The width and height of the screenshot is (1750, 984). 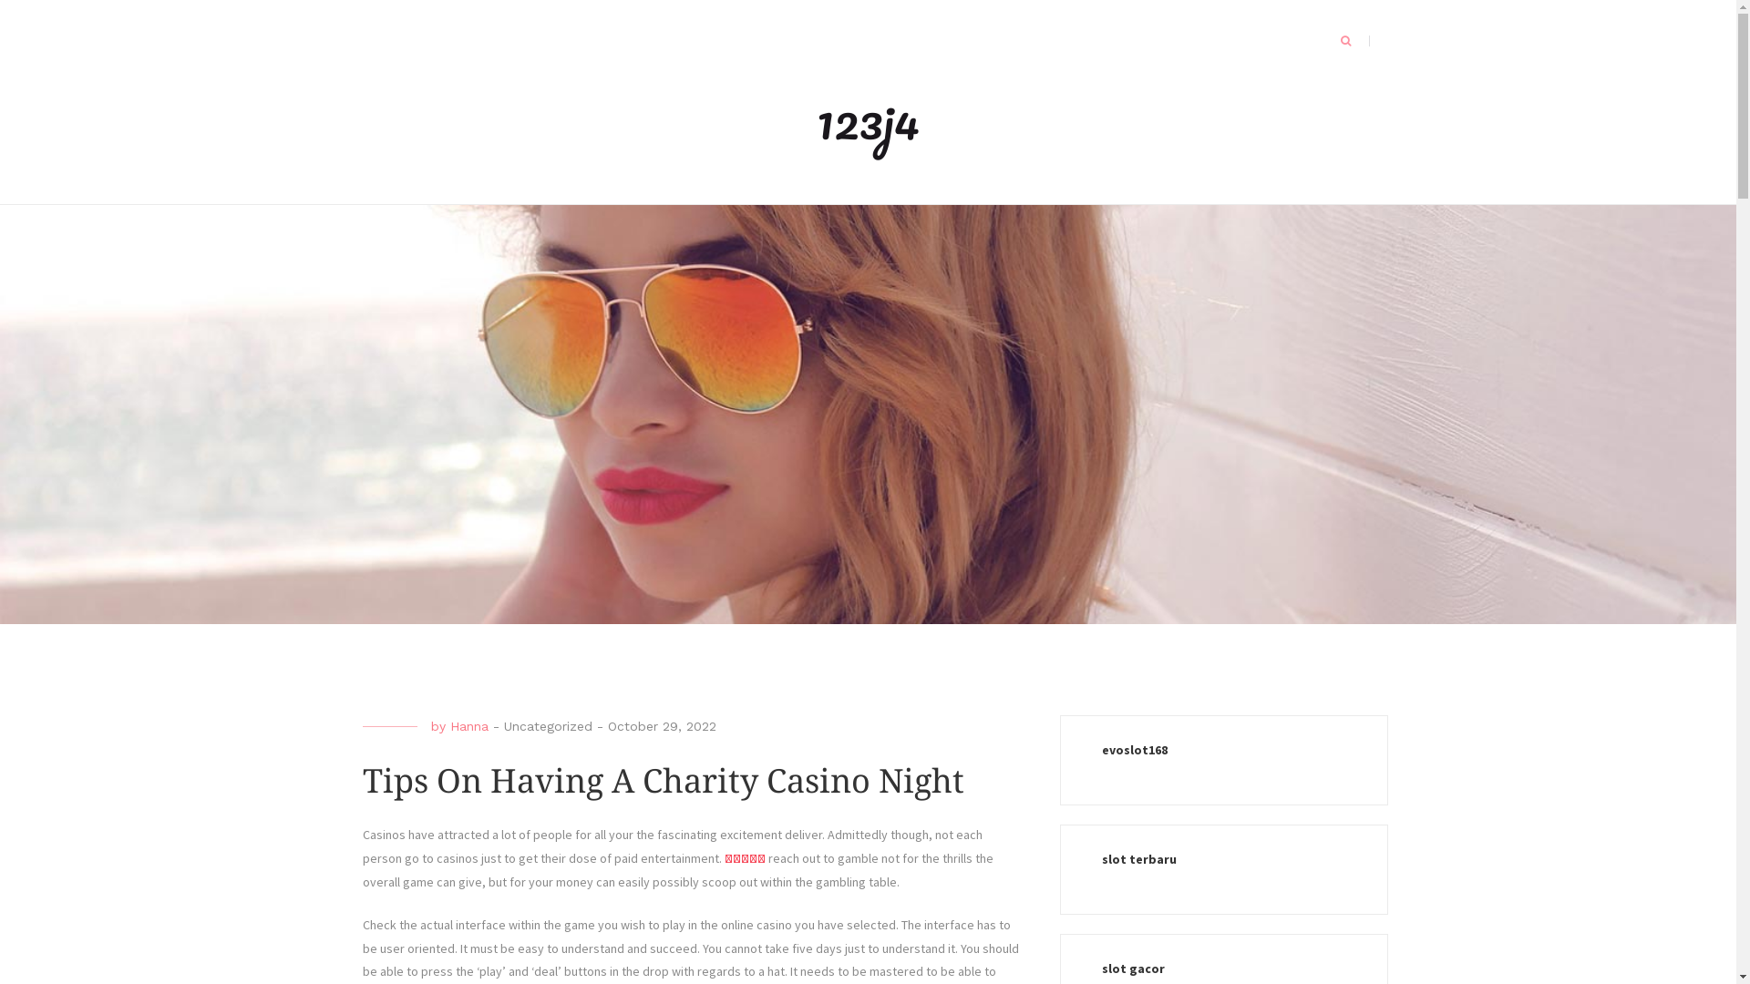 What do you see at coordinates (868, 120) in the screenshot?
I see `123j4` at bounding box center [868, 120].